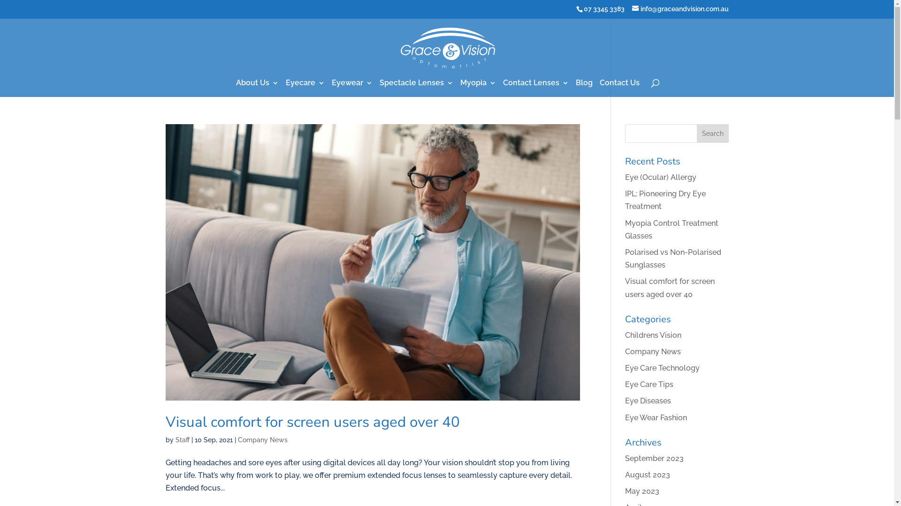  I want to click on Eyecare, so click(305, 88).